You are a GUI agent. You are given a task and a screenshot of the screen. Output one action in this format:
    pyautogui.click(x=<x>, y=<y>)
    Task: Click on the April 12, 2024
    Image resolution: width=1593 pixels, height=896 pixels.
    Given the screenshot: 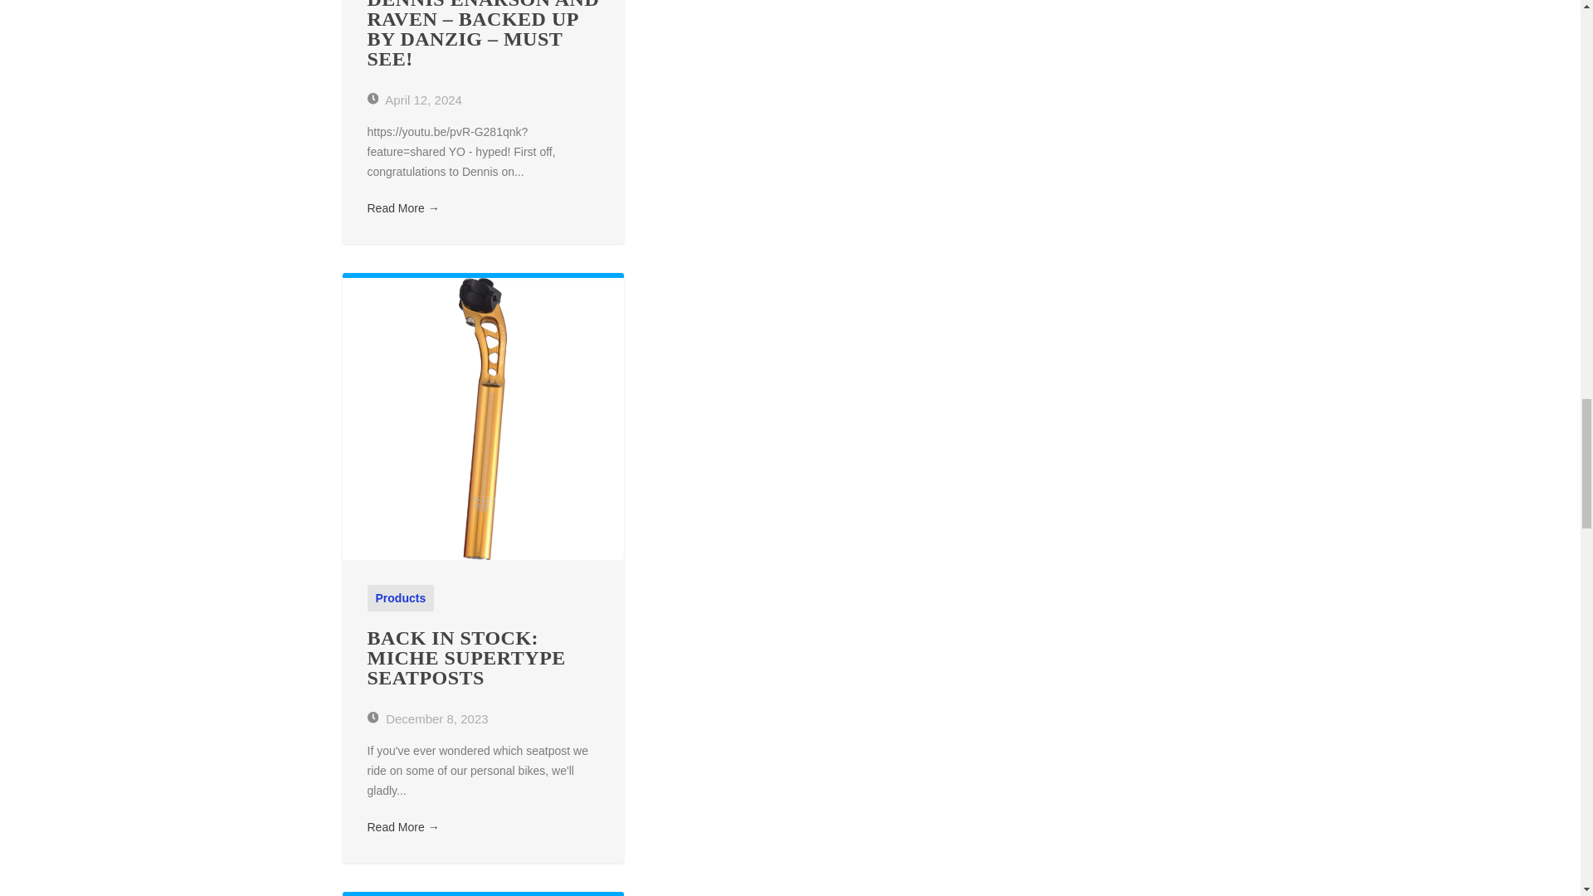 What is the action you would take?
    pyautogui.click(x=413, y=100)
    